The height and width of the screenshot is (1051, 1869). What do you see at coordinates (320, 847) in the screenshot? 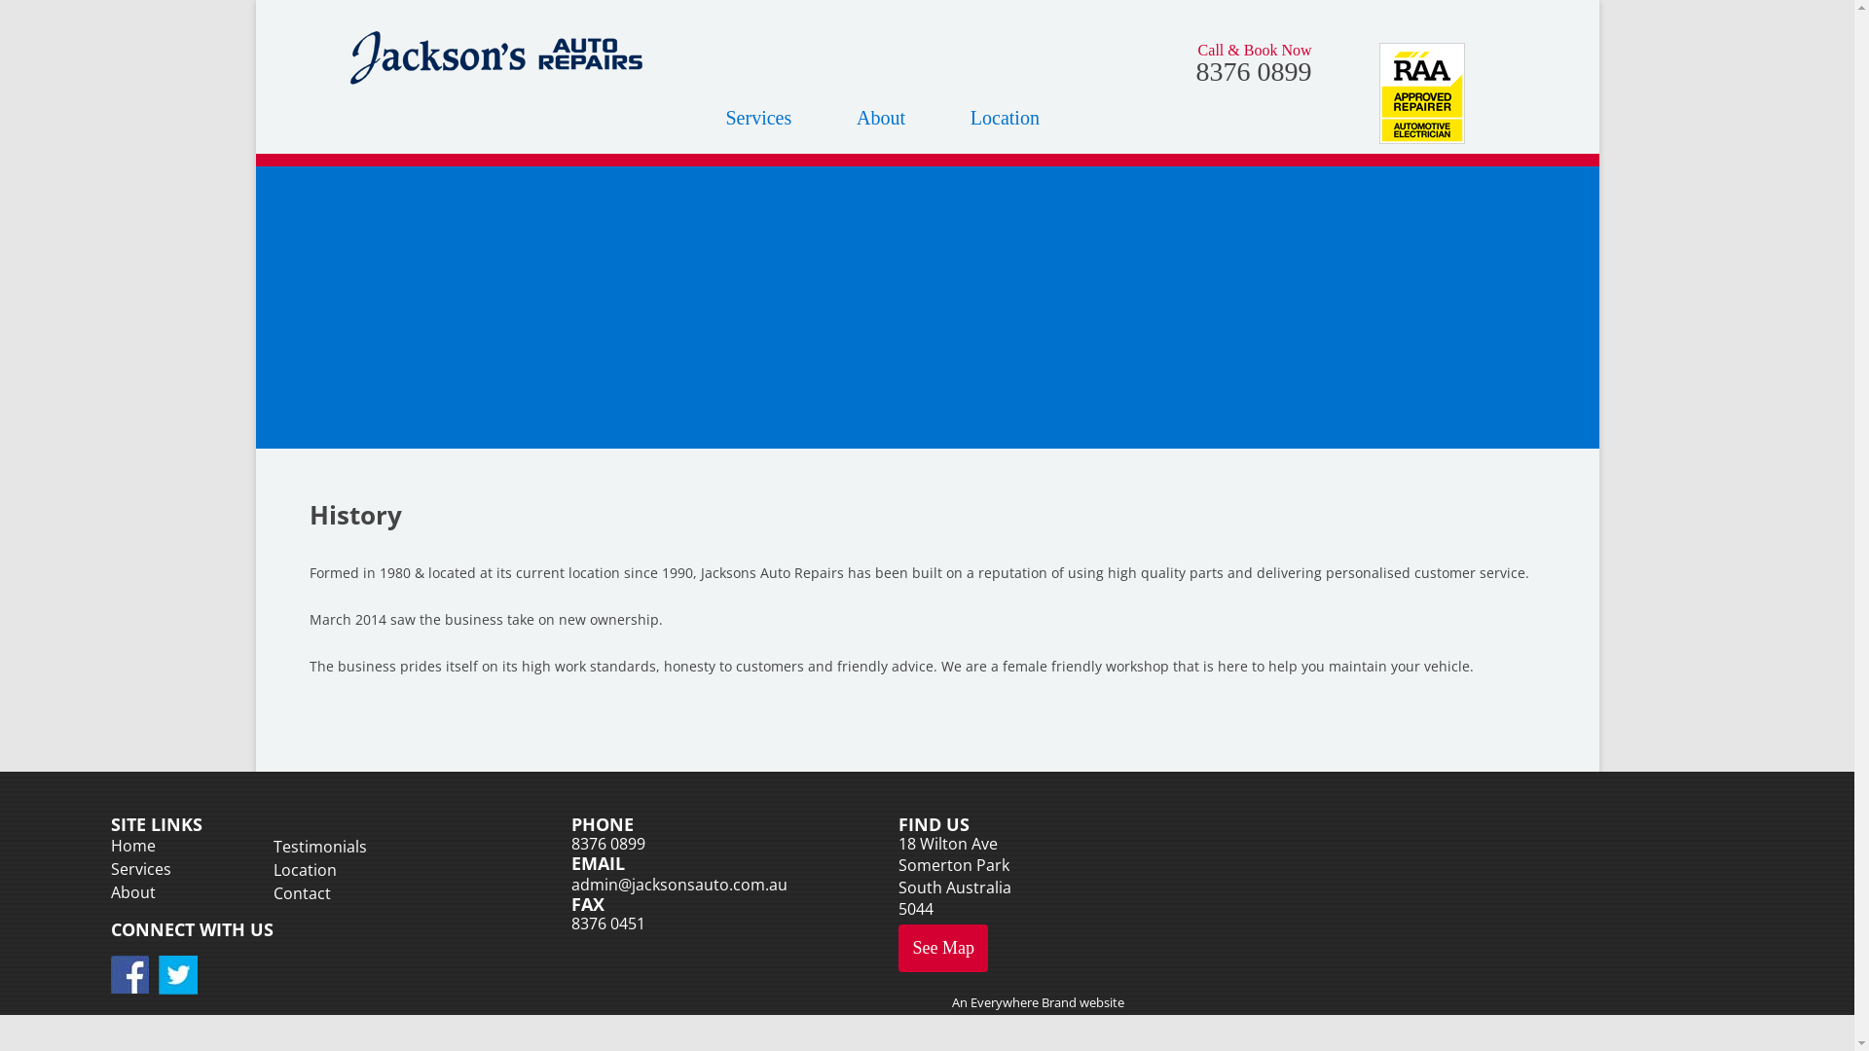
I see `Testimonials` at bounding box center [320, 847].